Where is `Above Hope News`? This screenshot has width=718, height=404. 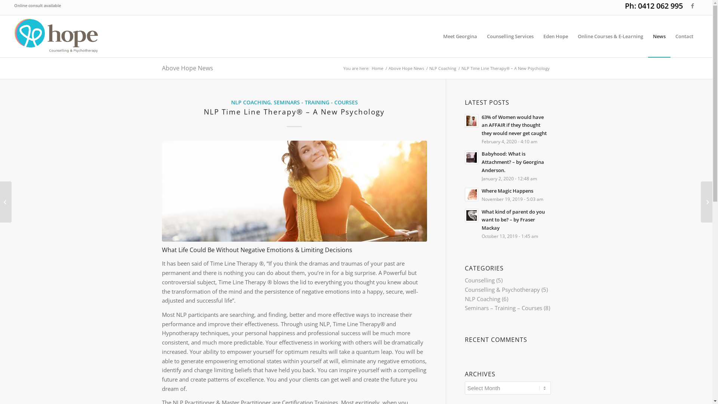 Above Hope News is located at coordinates (406, 68).